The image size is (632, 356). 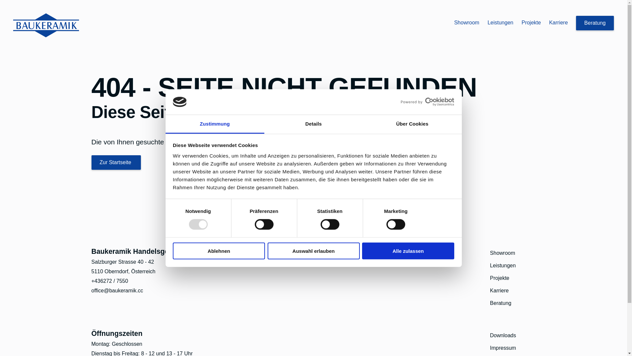 I want to click on Beratung, so click(x=501, y=303).